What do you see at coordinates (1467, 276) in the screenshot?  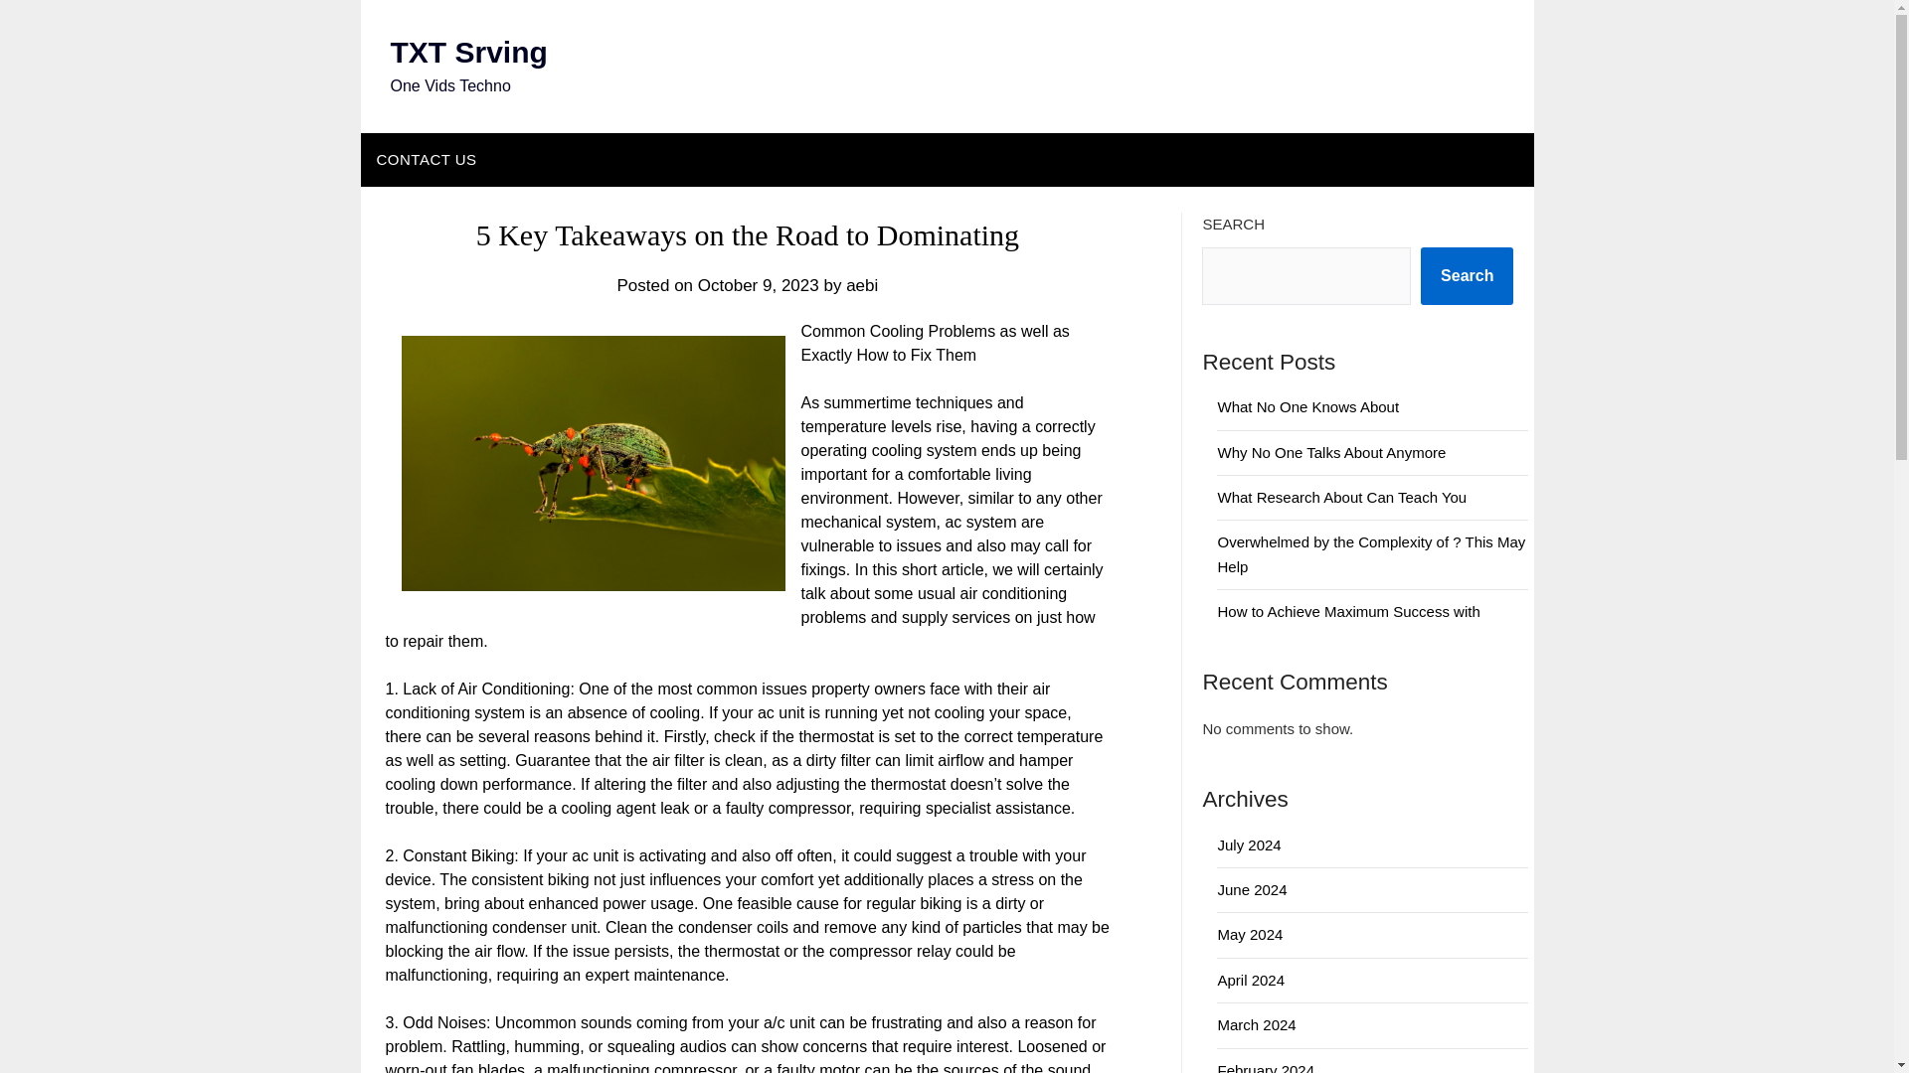 I see `Search` at bounding box center [1467, 276].